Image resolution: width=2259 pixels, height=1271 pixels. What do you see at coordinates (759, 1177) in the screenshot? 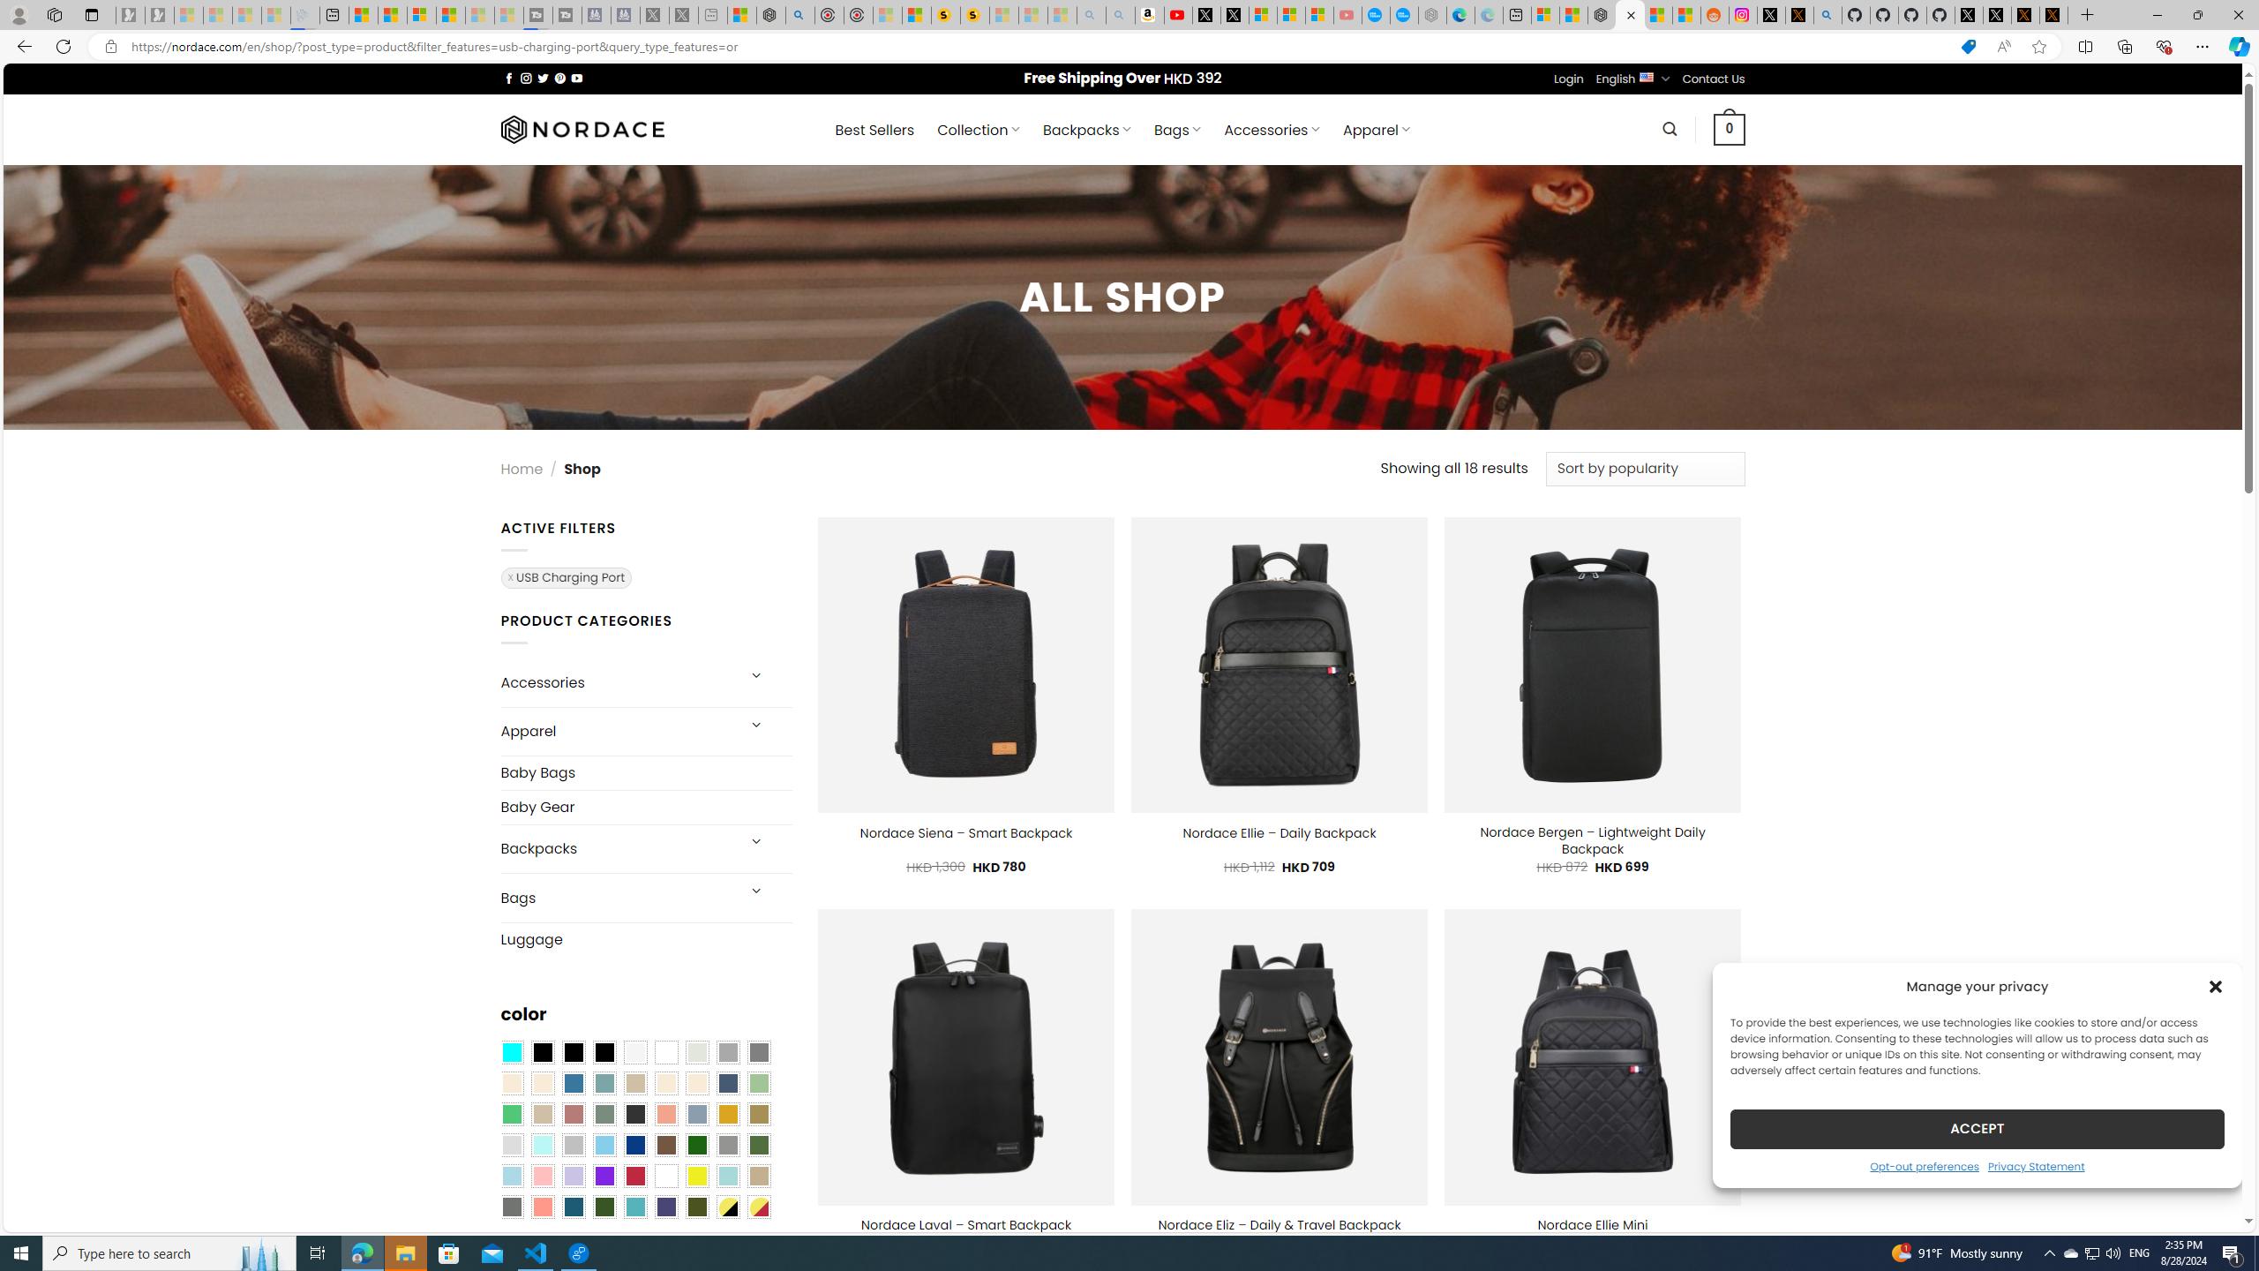
I see `Khaki` at bounding box center [759, 1177].